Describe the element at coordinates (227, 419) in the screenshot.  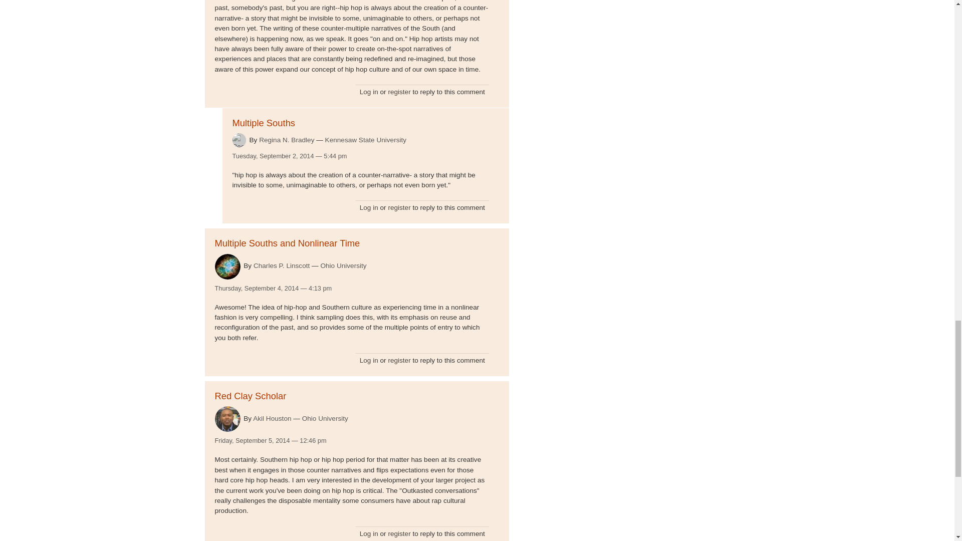
I see `View user profile.` at that location.